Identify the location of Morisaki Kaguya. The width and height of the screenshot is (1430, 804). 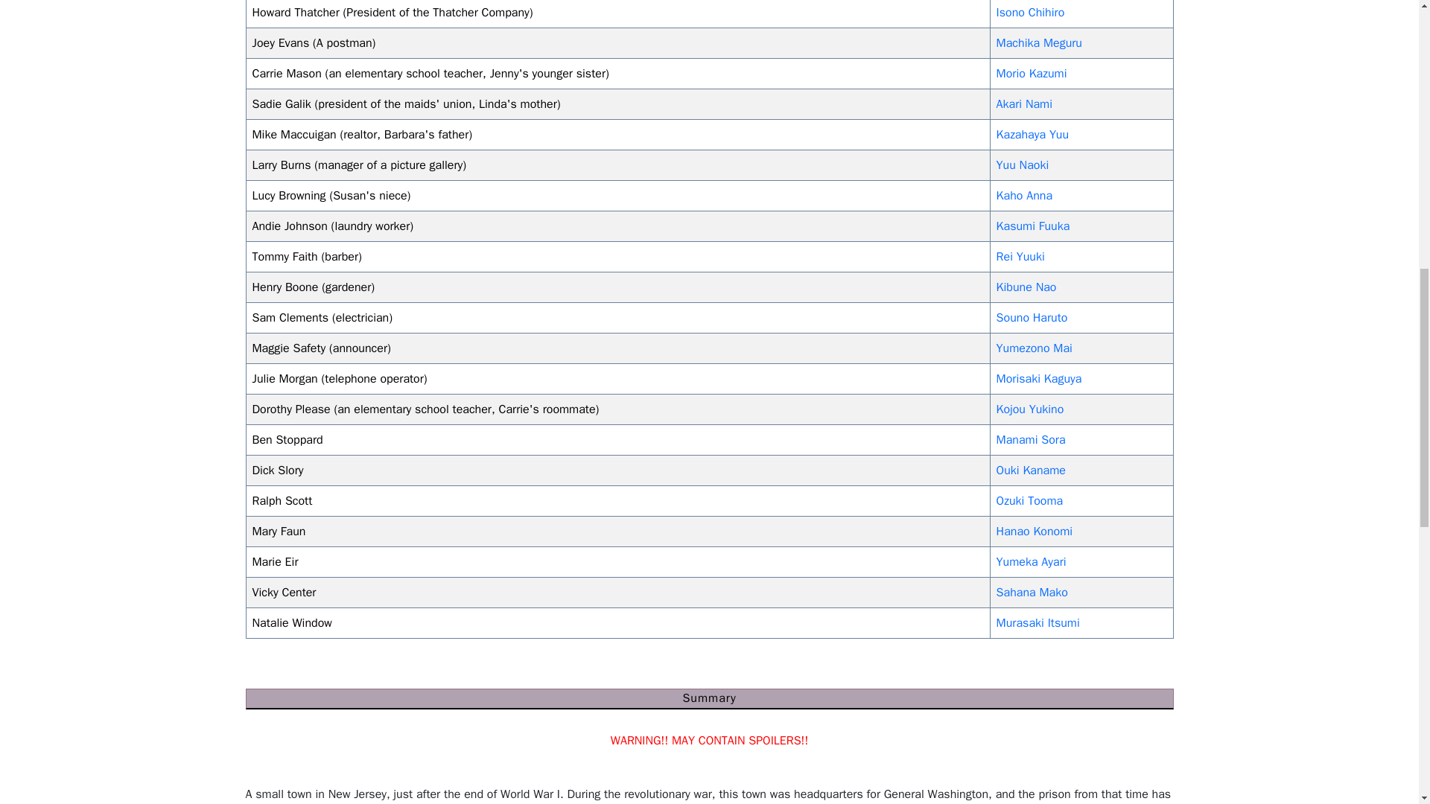
(1040, 378).